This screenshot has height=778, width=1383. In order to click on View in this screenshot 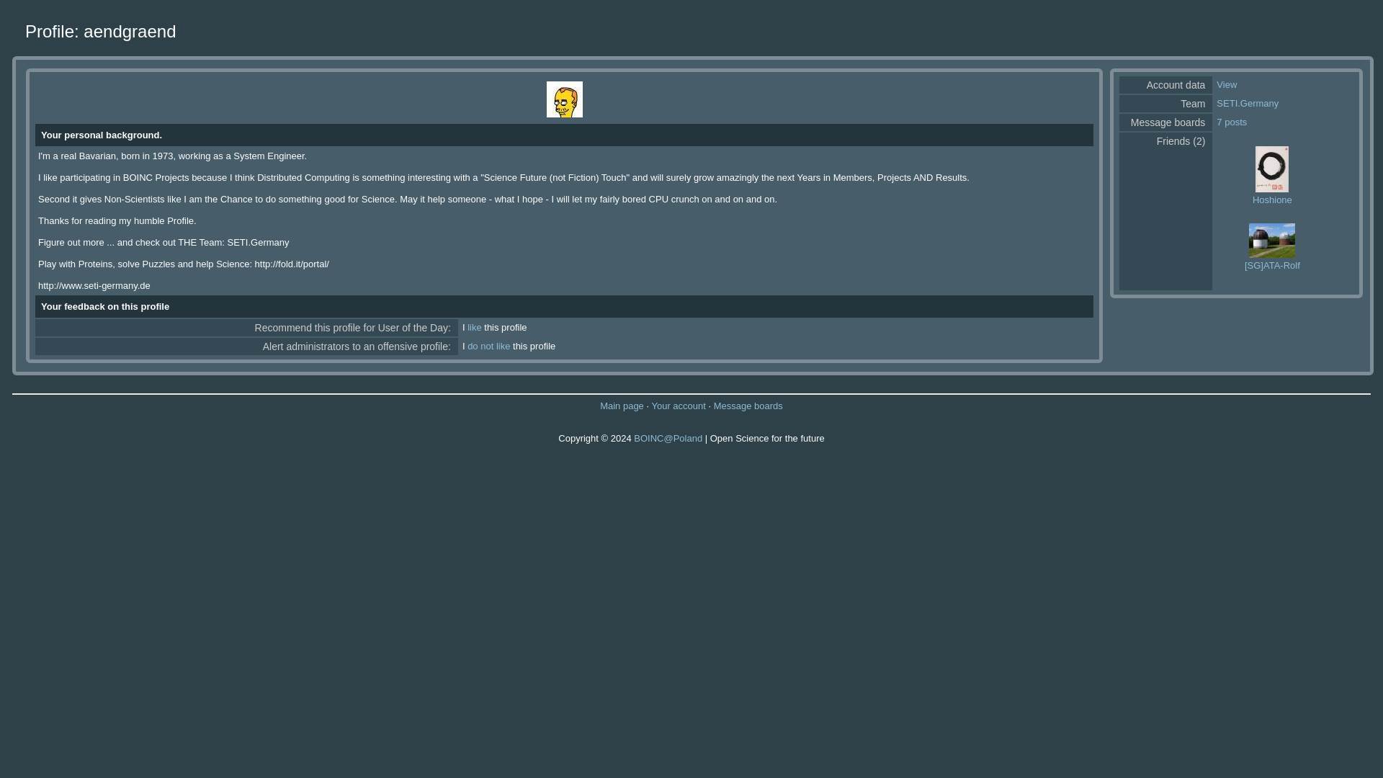, I will do `click(1226, 85)`.